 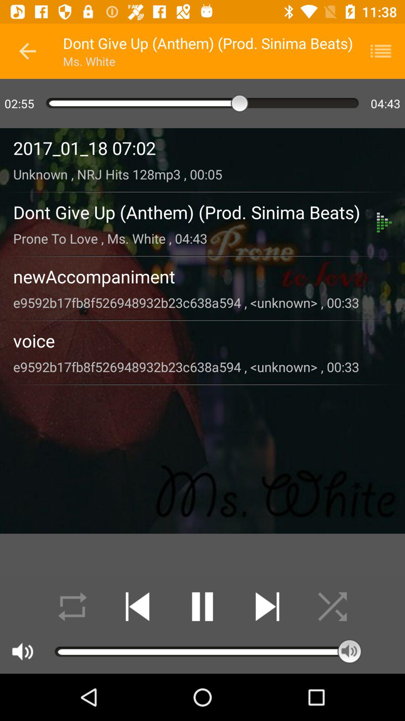 I want to click on pause music, so click(x=202, y=607).